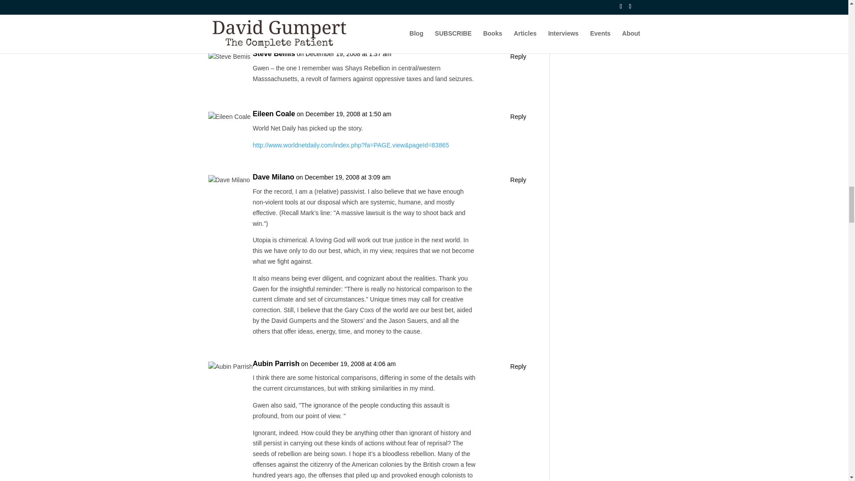 The image size is (855, 481). Describe the element at coordinates (518, 180) in the screenshot. I see `Reply` at that location.